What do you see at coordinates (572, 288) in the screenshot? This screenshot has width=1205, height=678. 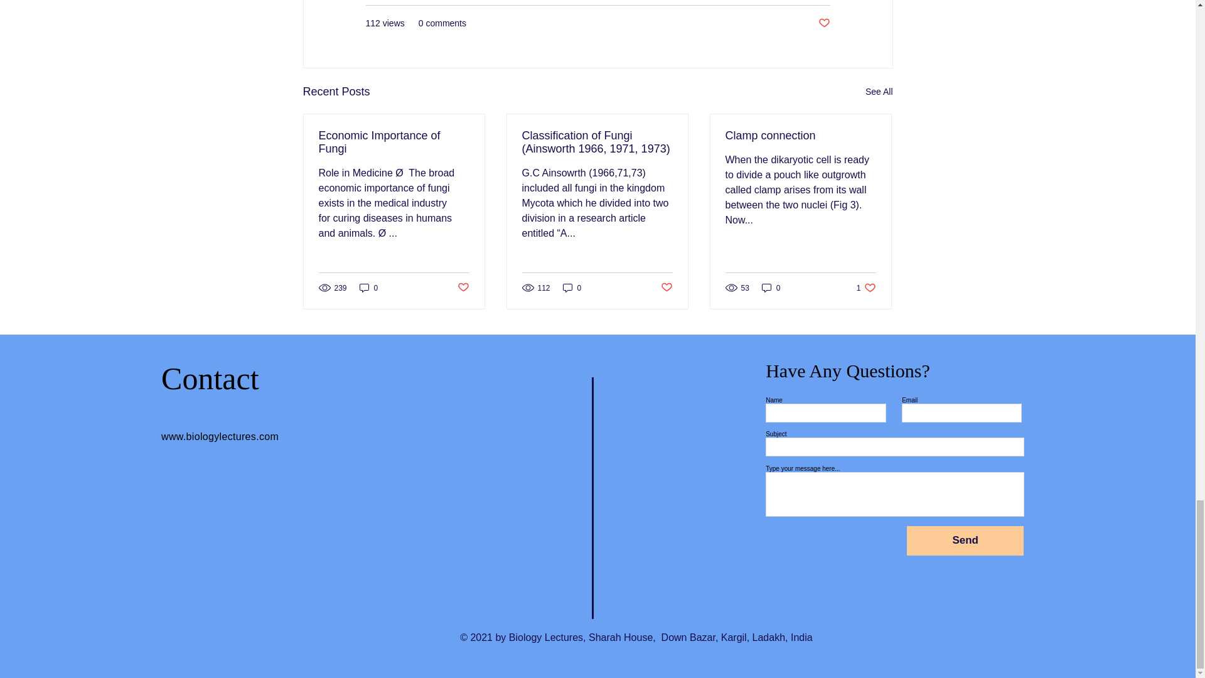 I see `0` at bounding box center [572, 288].